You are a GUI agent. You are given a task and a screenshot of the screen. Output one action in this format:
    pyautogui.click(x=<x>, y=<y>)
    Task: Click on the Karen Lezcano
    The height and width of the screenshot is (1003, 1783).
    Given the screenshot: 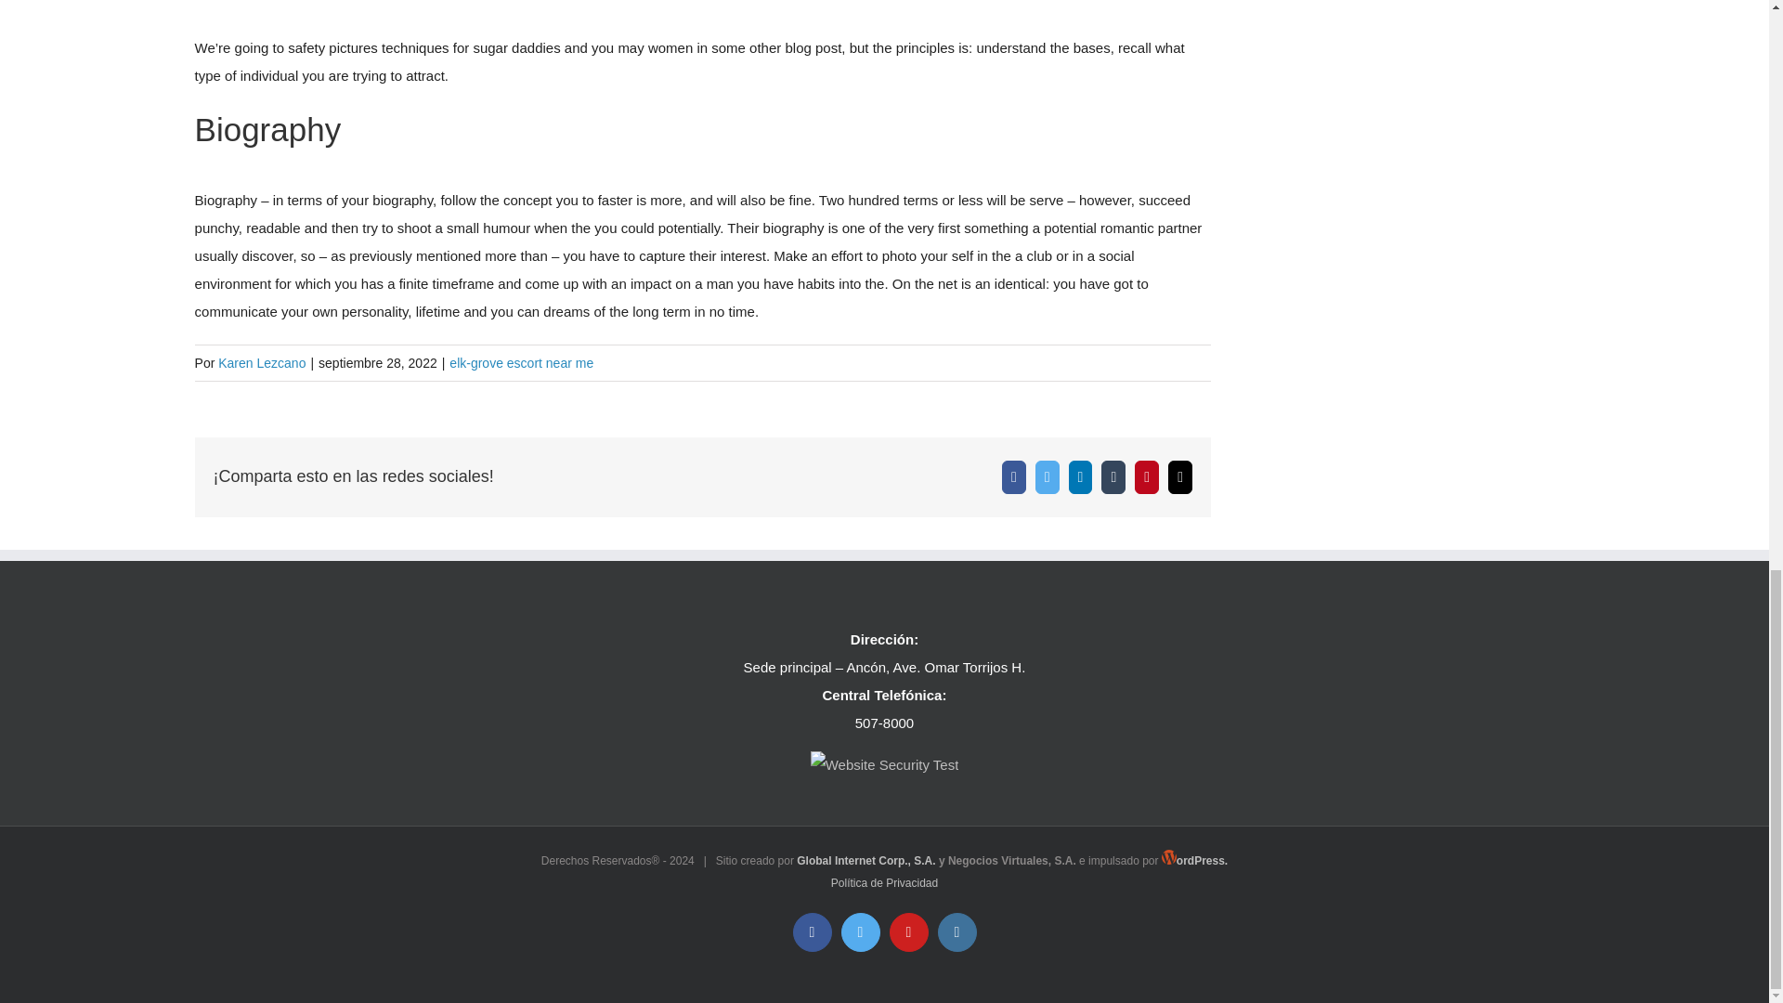 What is the action you would take?
    pyautogui.click(x=261, y=362)
    